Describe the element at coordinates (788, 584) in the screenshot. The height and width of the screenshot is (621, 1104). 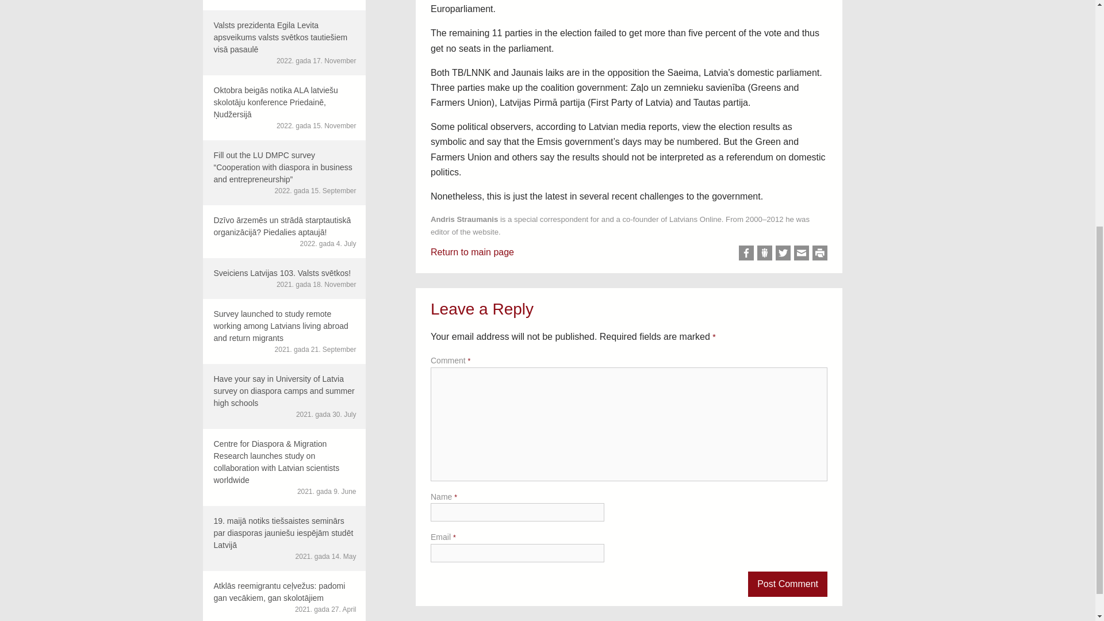
I see `Post Comment` at that location.